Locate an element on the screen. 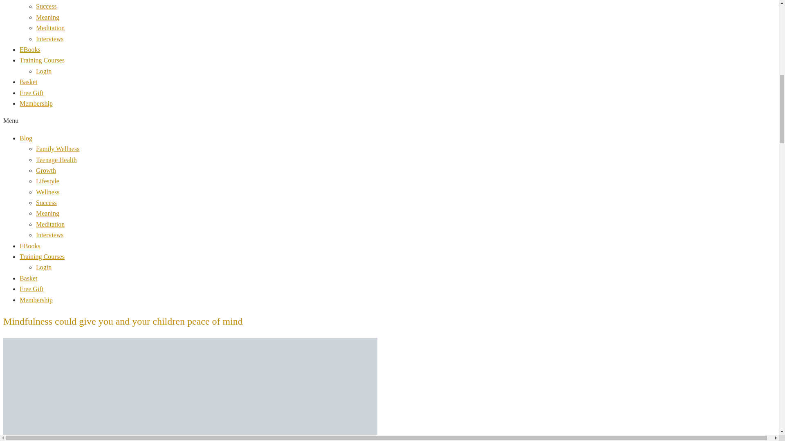 Image resolution: width=785 pixels, height=441 pixels. Basket is located at coordinates (29, 82).